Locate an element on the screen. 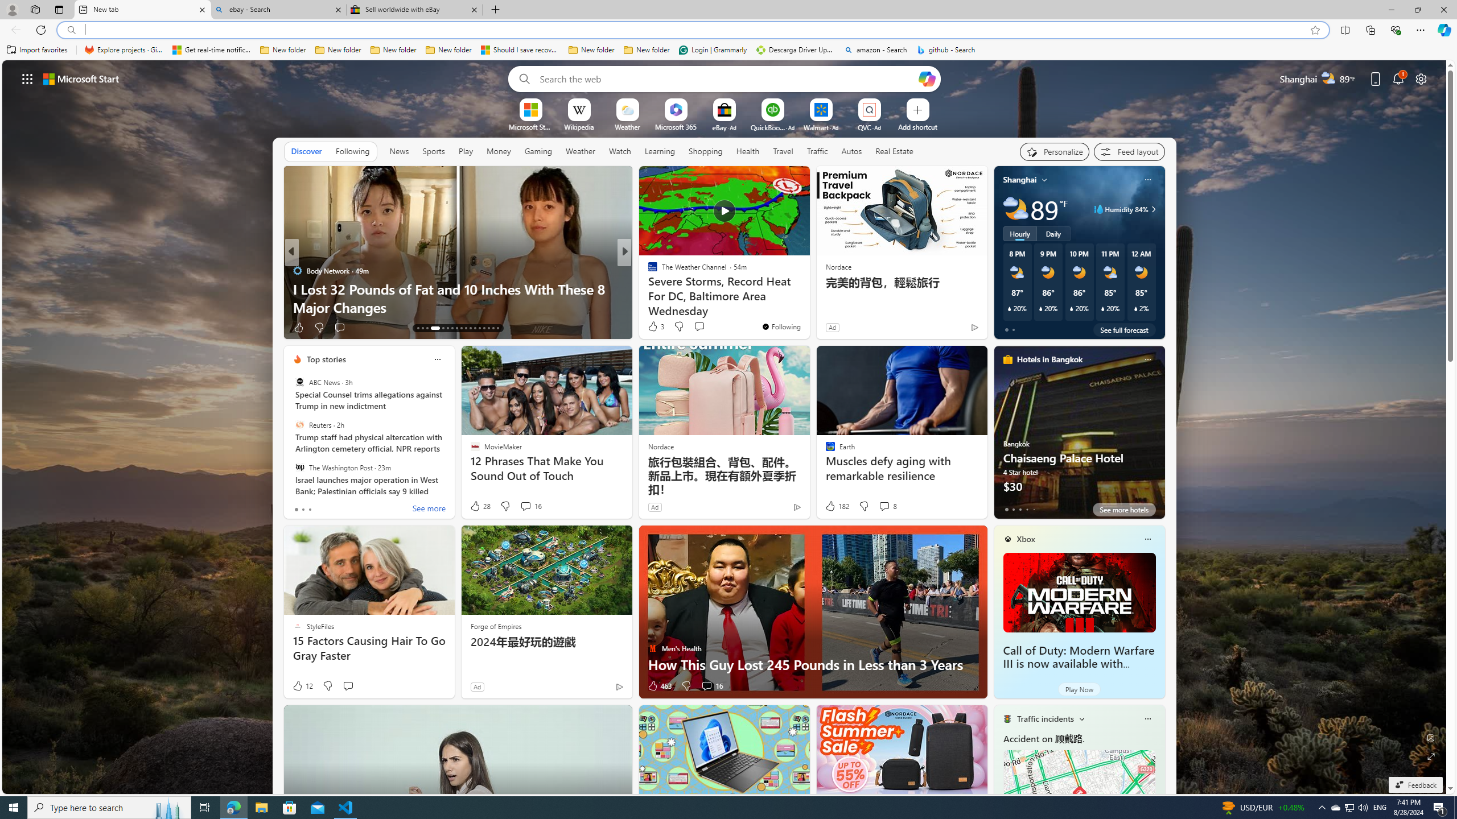 This screenshot has width=1457, height=819. Play Now is located at coordinates (1079, 689).